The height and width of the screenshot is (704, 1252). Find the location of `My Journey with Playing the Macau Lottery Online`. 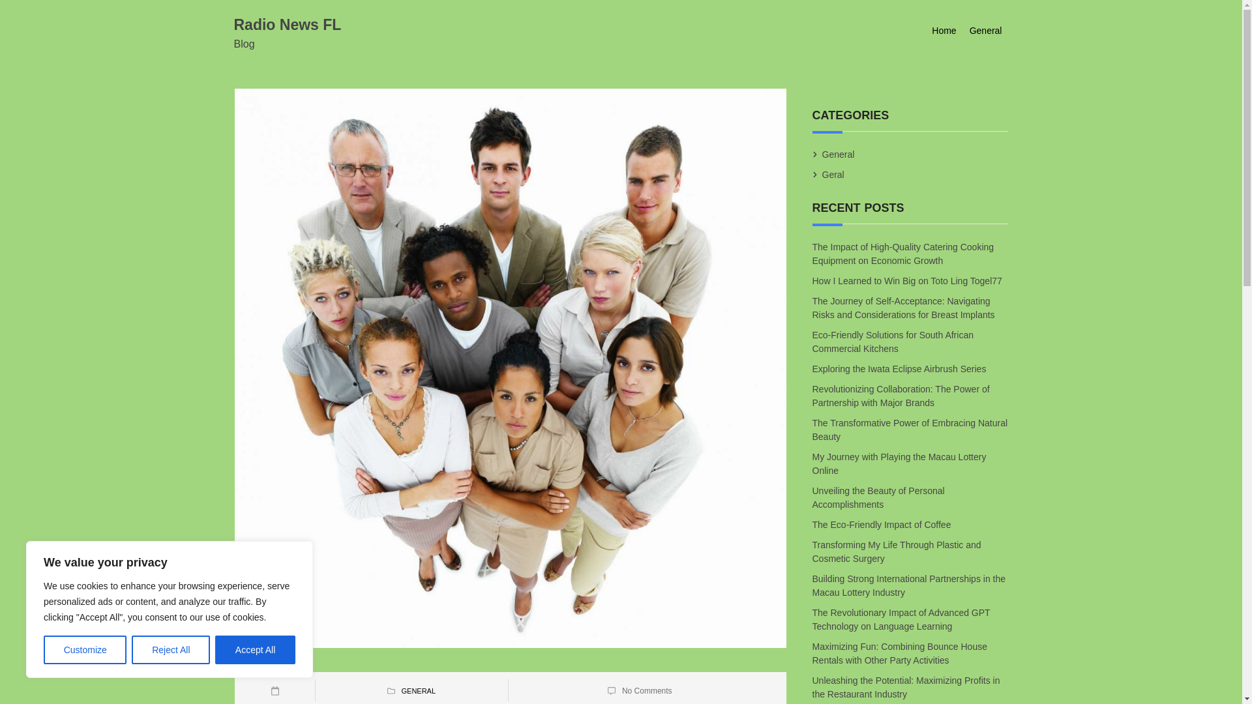

My Journey with Playing the Macau Lottery Online is located at coordinates (899, 463).